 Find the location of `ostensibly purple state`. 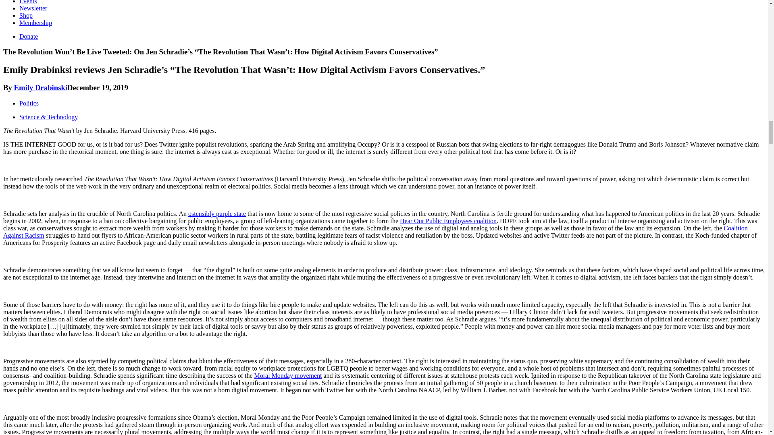

ostensibly purple state is located at coordinates (217, 213).